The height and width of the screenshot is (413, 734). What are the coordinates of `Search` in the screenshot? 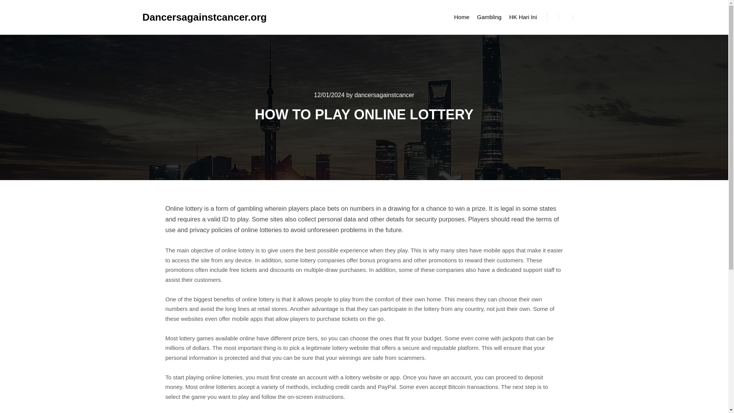 It's located at (560, 17).